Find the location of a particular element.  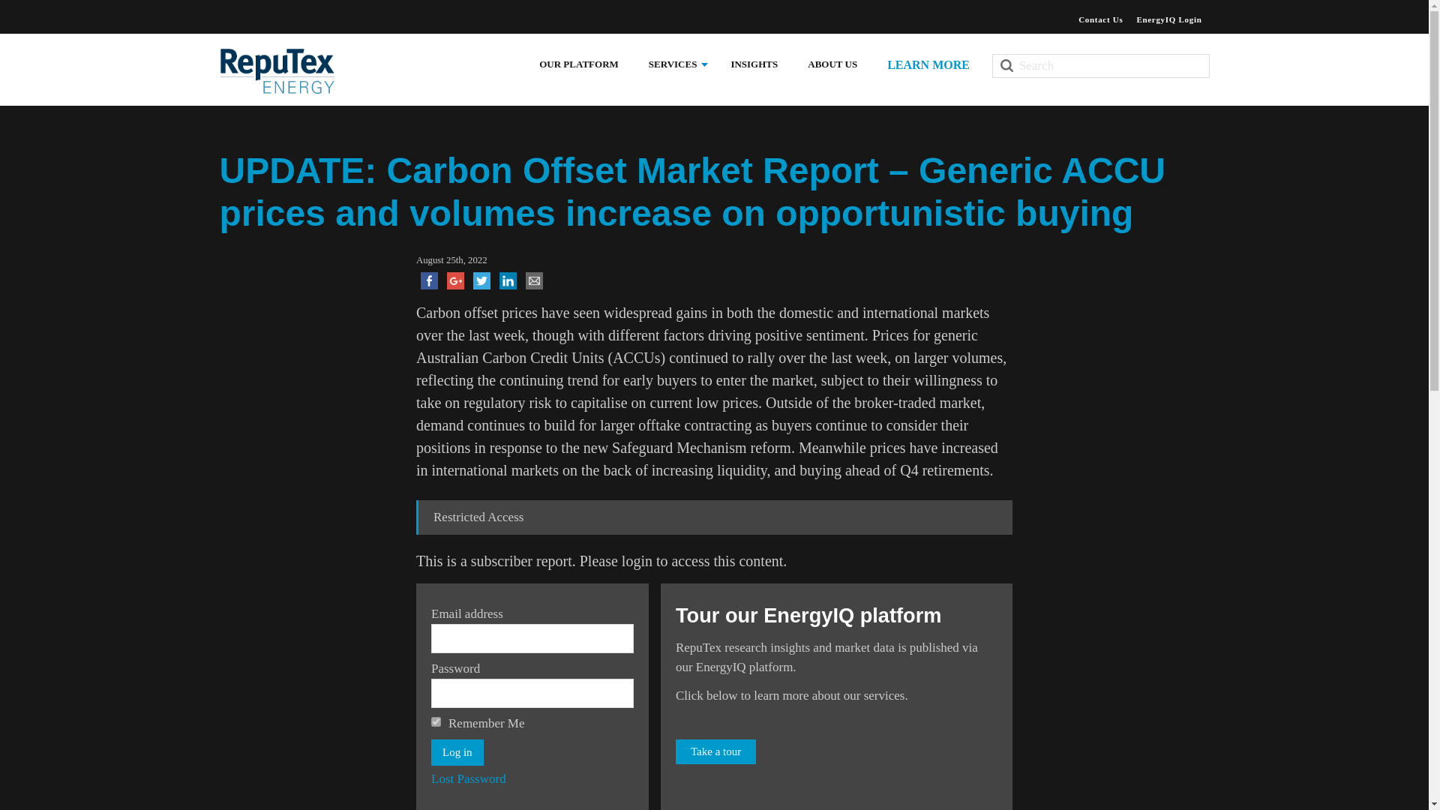

Twitter is located at coordinates (481, 280).